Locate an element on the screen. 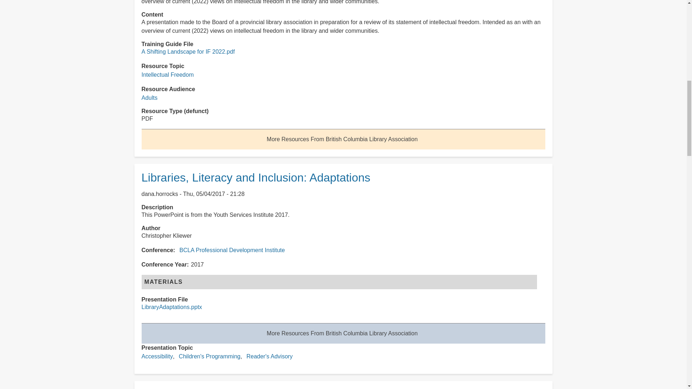  British Columbia Library Association is located at coordinates (342, 333).